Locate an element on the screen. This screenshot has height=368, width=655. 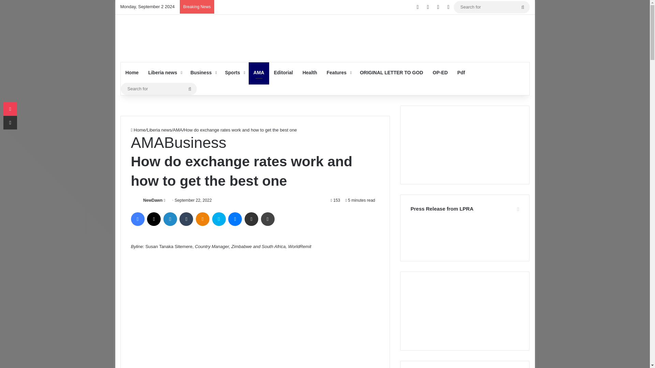
Messenger is located at coordinates (235, 219).